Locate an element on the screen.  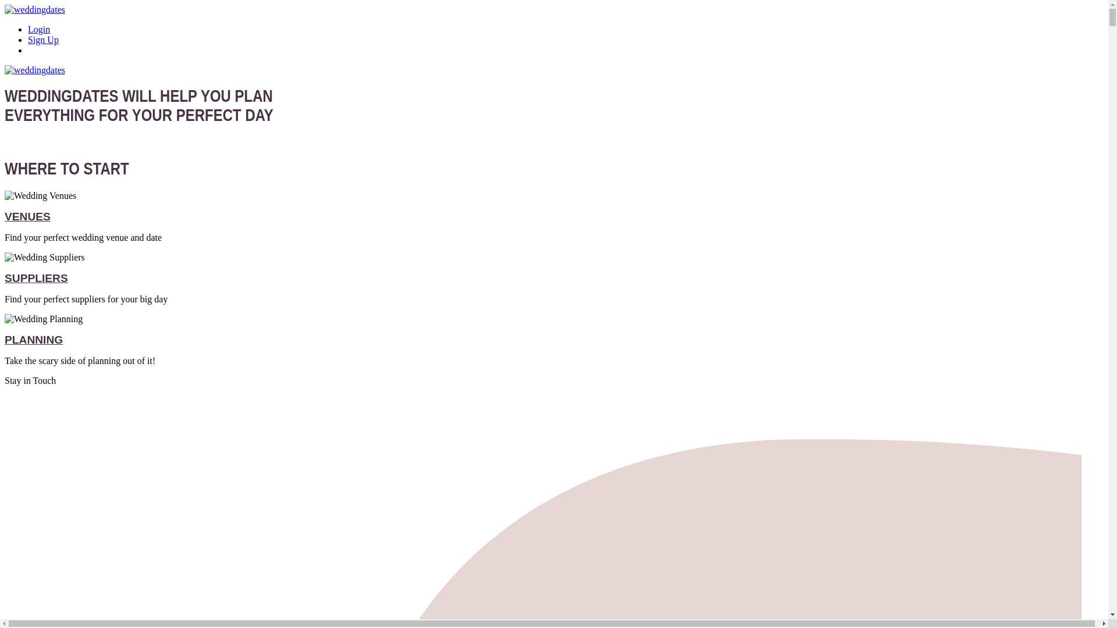
weddingdates is located at coordinates (34, 70).